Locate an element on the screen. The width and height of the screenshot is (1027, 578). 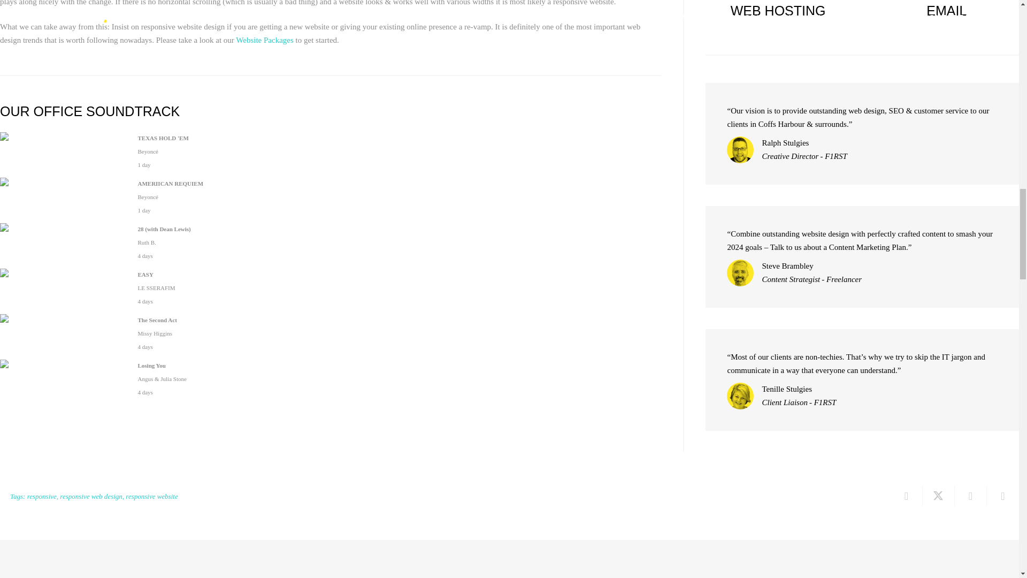
Tweet this is located at coordinates (938, 496).